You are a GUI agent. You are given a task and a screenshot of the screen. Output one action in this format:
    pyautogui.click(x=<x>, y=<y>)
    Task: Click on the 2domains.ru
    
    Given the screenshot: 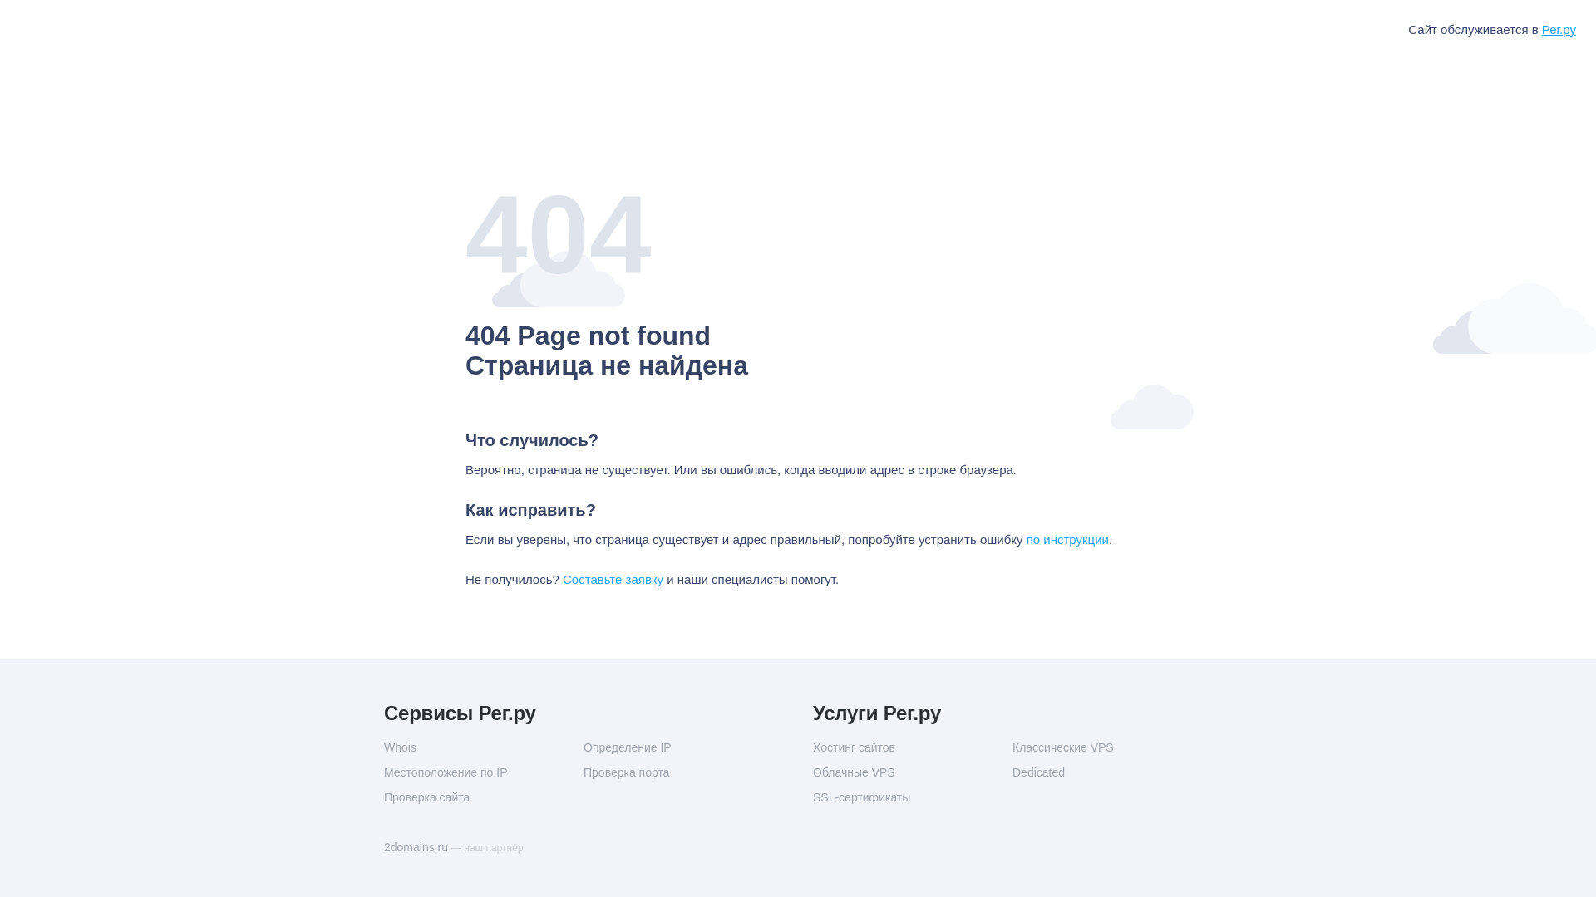 What is the action you would take?
    pyautogui.click(x=417, y=847)
    